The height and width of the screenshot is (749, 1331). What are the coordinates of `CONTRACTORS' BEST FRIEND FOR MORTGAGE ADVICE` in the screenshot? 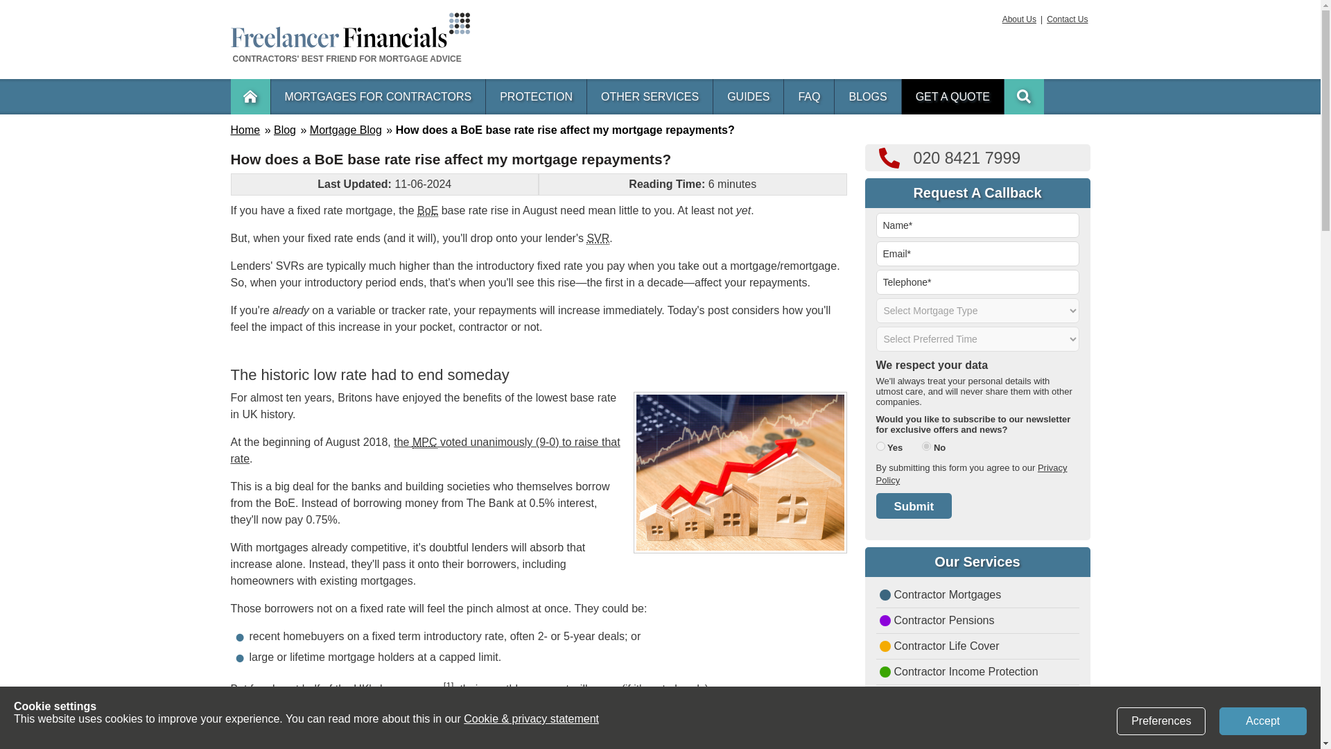 It's located at (349, 51).